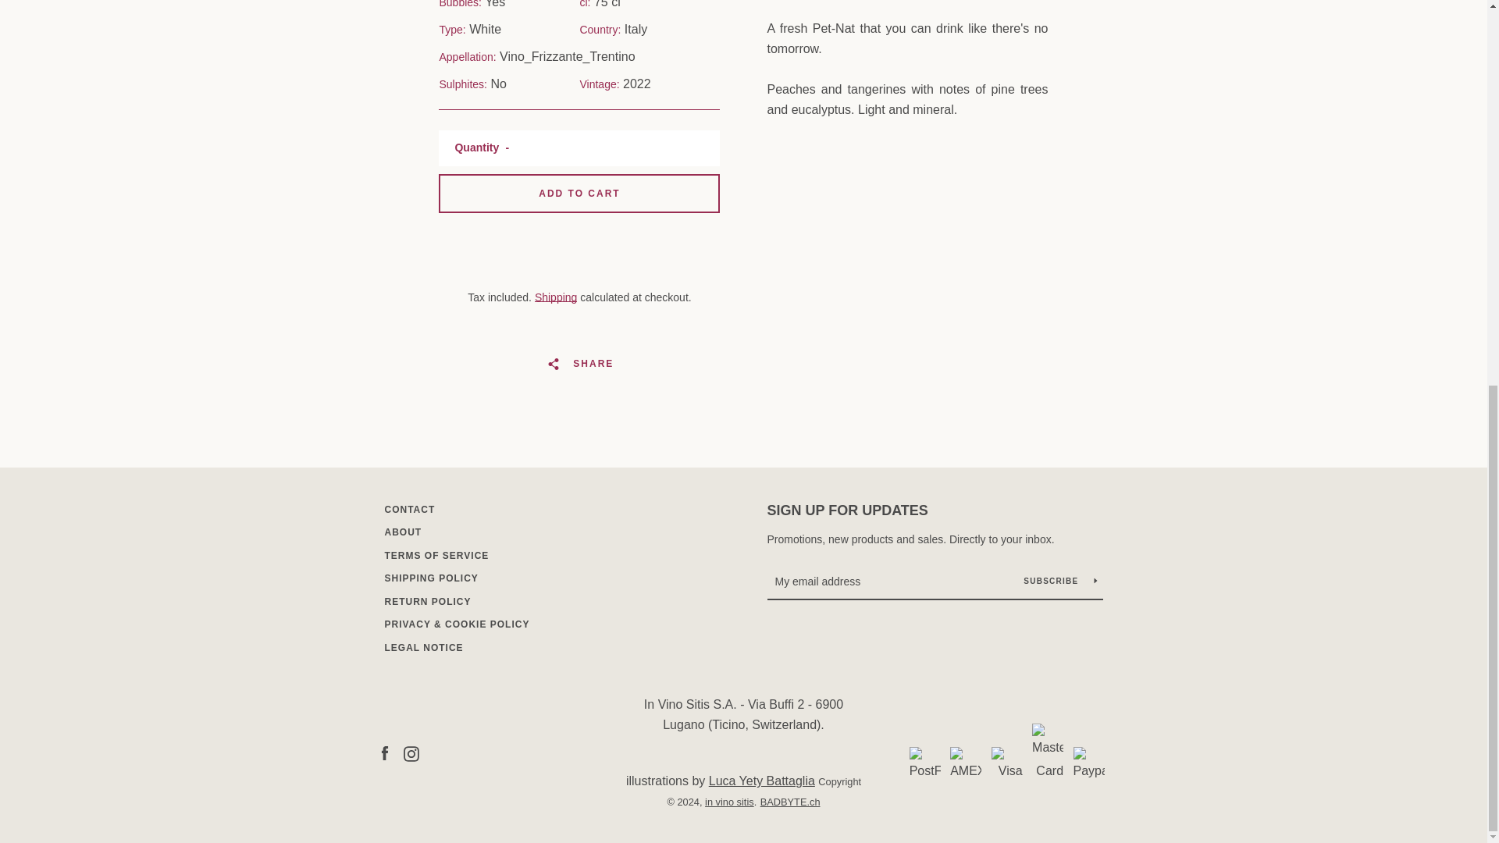 This screenshot has height=843, width=1499. What do you see at coordinates (431, 578) in the screenshot?
I see `SHIPPING POLICY` at bounding box center [431, 578].